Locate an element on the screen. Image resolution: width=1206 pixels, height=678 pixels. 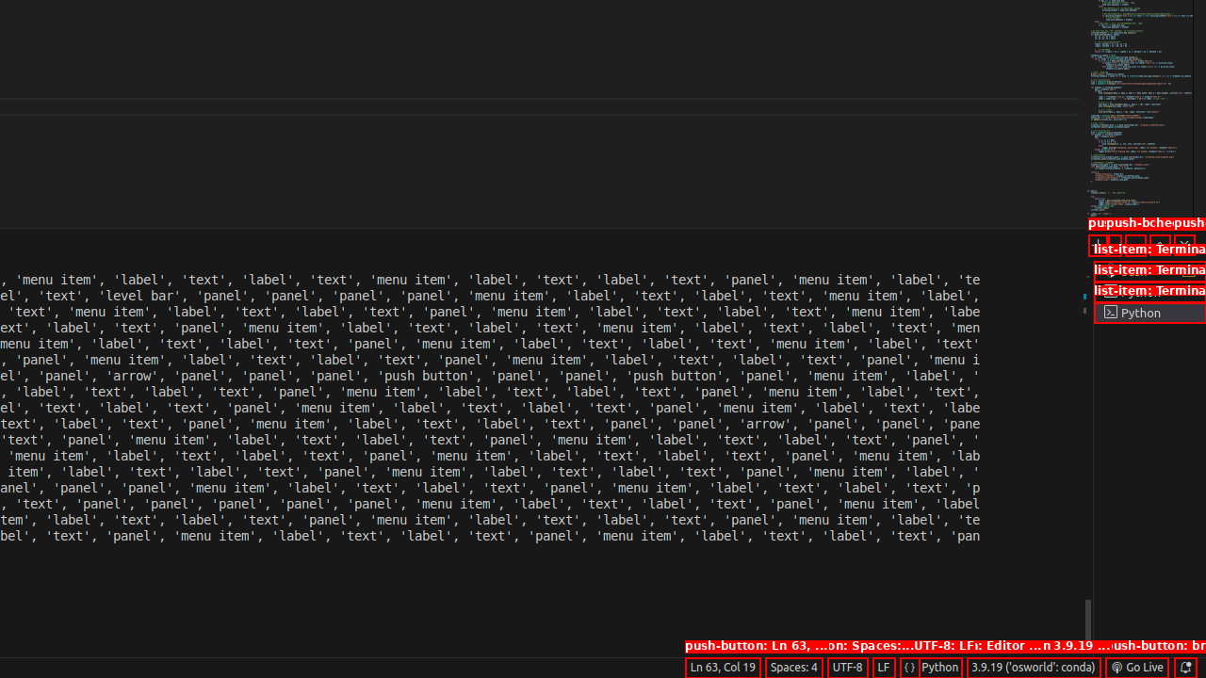
UTF-8 is located at coordinates (848, 668).